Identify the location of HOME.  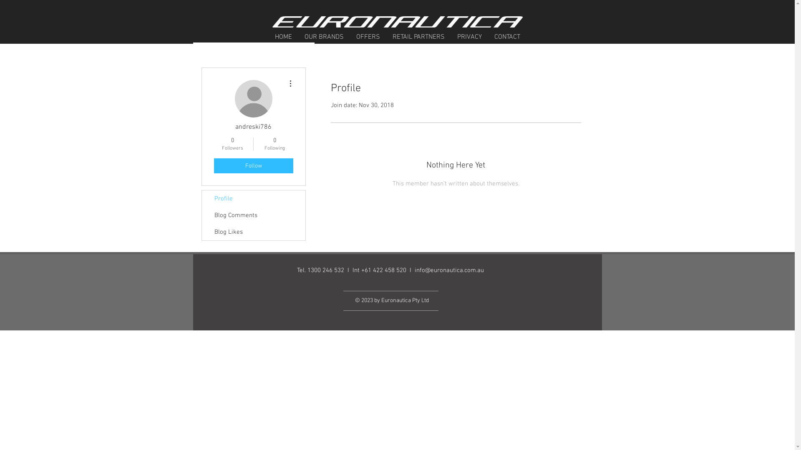
(284, 37).